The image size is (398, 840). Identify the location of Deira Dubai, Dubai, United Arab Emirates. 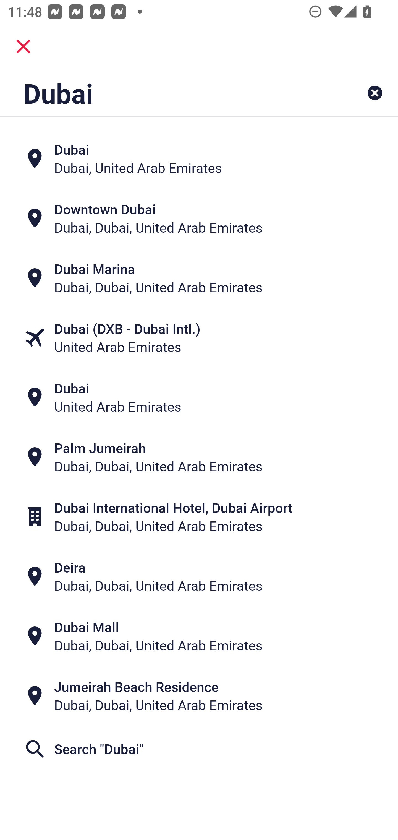
(199, 576).